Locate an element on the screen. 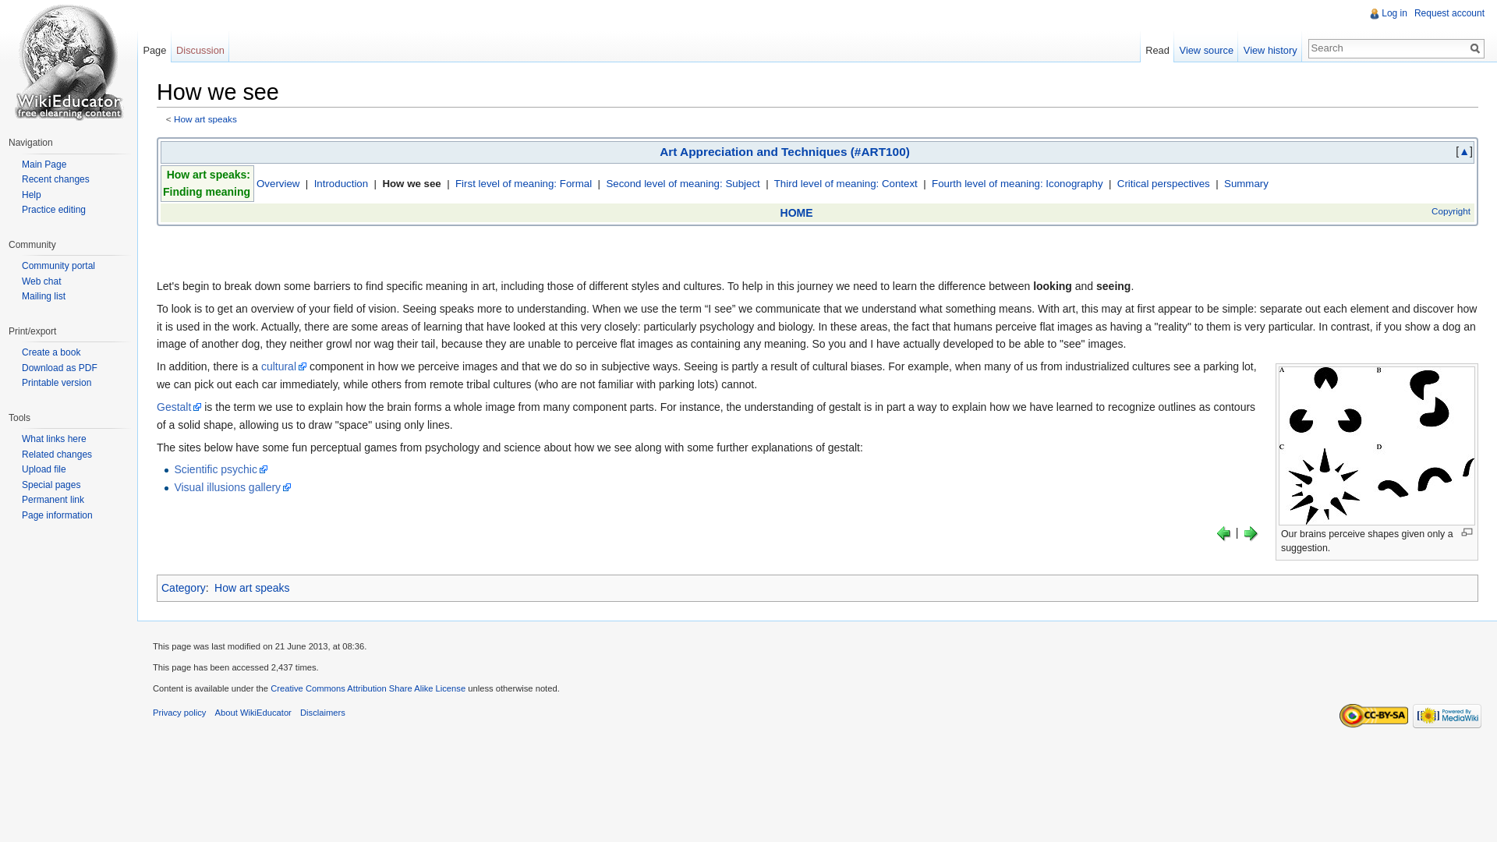 This screenshot has height=842, width=1497. Go is located at coordinates (1475, 48).